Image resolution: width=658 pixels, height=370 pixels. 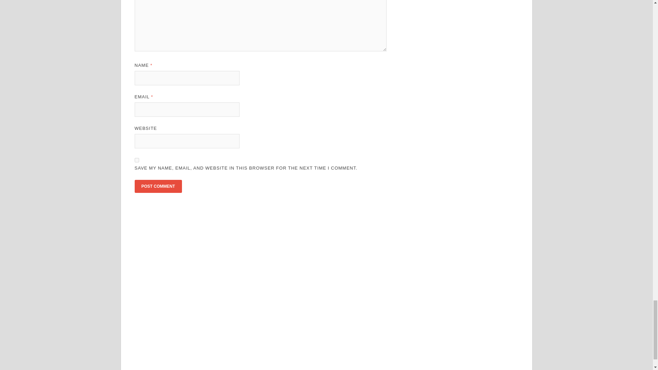 What do you see at coordinates (158, 186) in the screenshot?
I see `Post Comment` at bounding box center [158, 186].